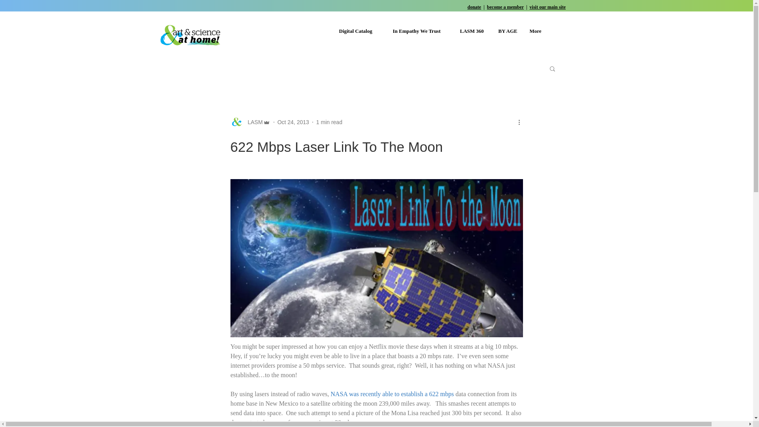 The width and height of the screenshot is (759, 427). What do you see at coordinates (473, 31) in the screenshot?
I see `LASM 360` at bounding box center [473, 31].